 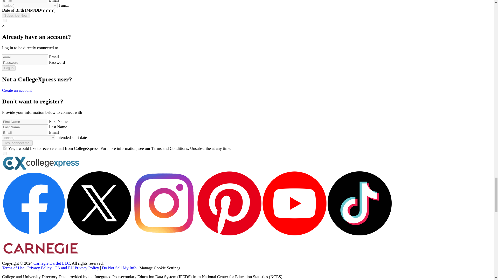 What do you see at coordinates (229, 234) in the screenshot?
I see `Pinterest` at bounding box center [229, 234].